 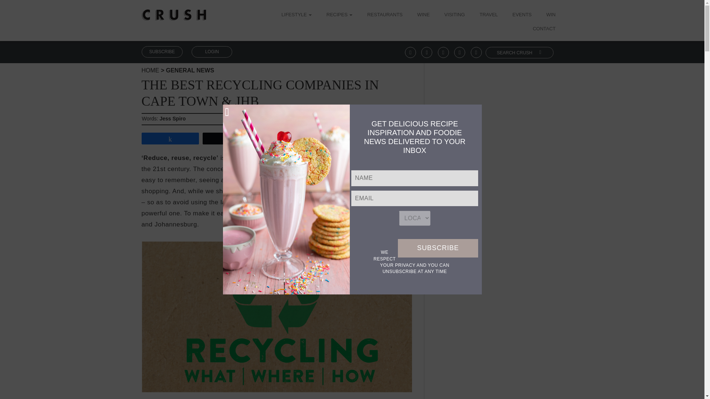 What do you see at coordinates (339, 15) in the screenshot?
I see `RECIPES` at bounding box center [339, 15].